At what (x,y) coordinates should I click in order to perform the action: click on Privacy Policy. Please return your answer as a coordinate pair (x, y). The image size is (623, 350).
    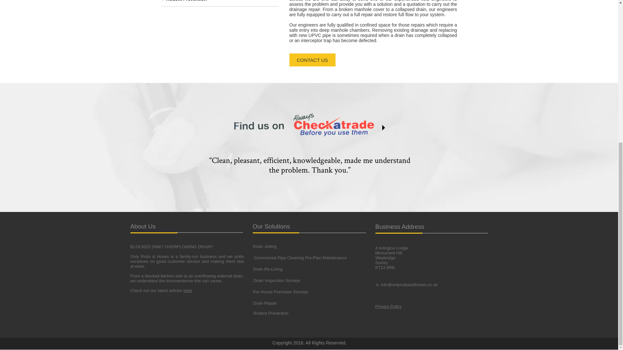
    Looking at the image, I should click on (388, 306).